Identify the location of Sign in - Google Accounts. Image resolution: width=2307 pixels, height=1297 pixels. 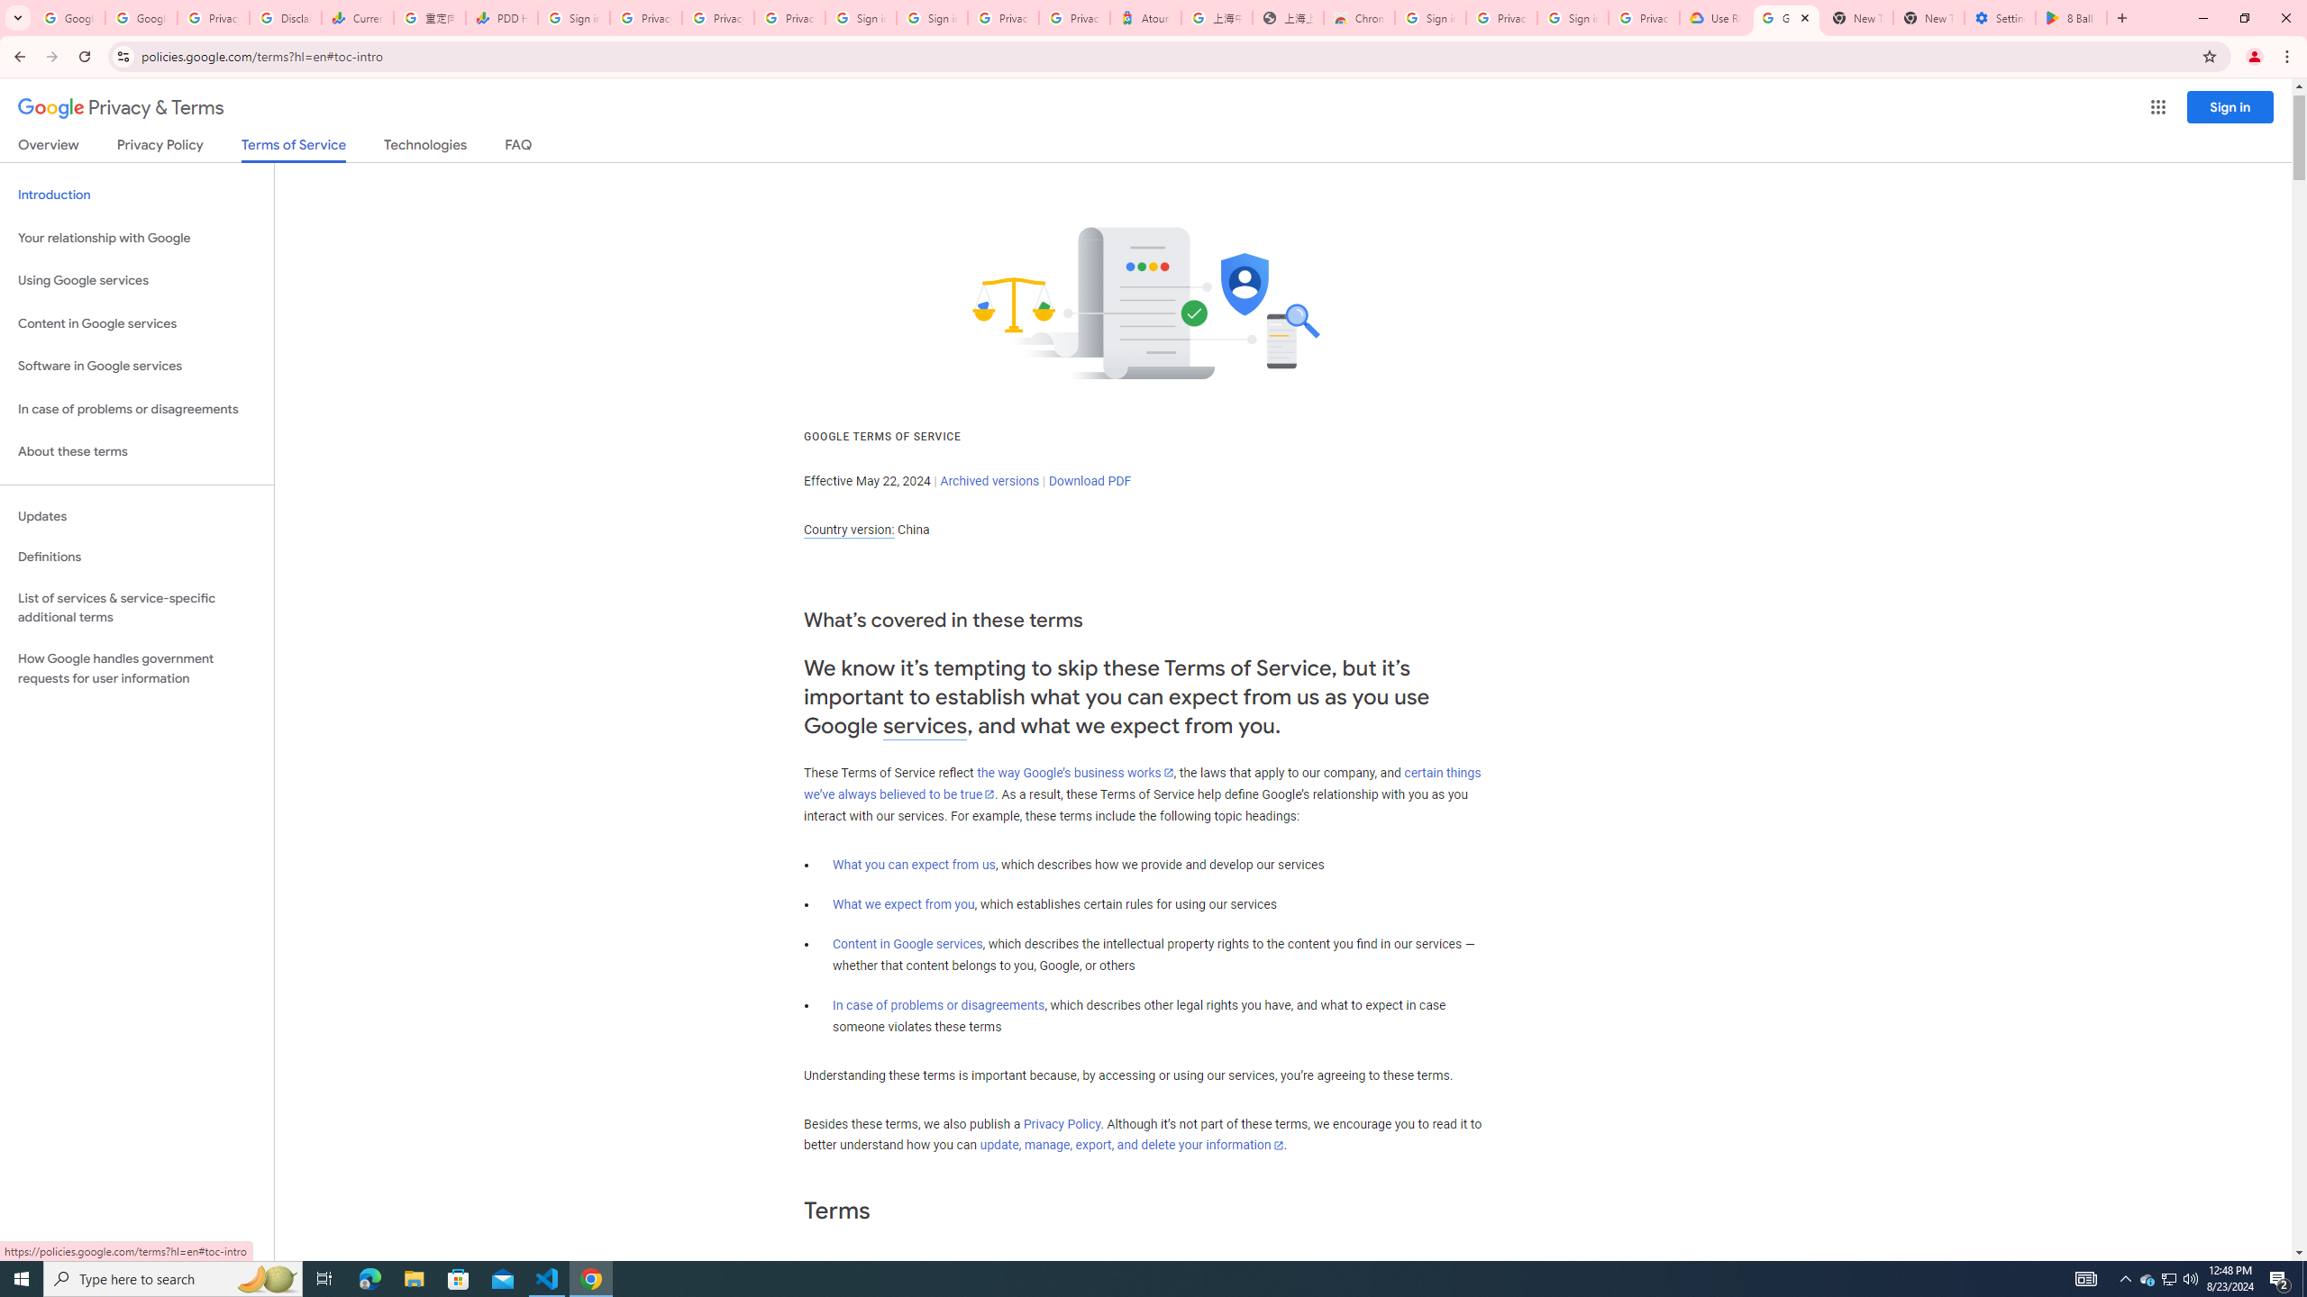
(574, 18).